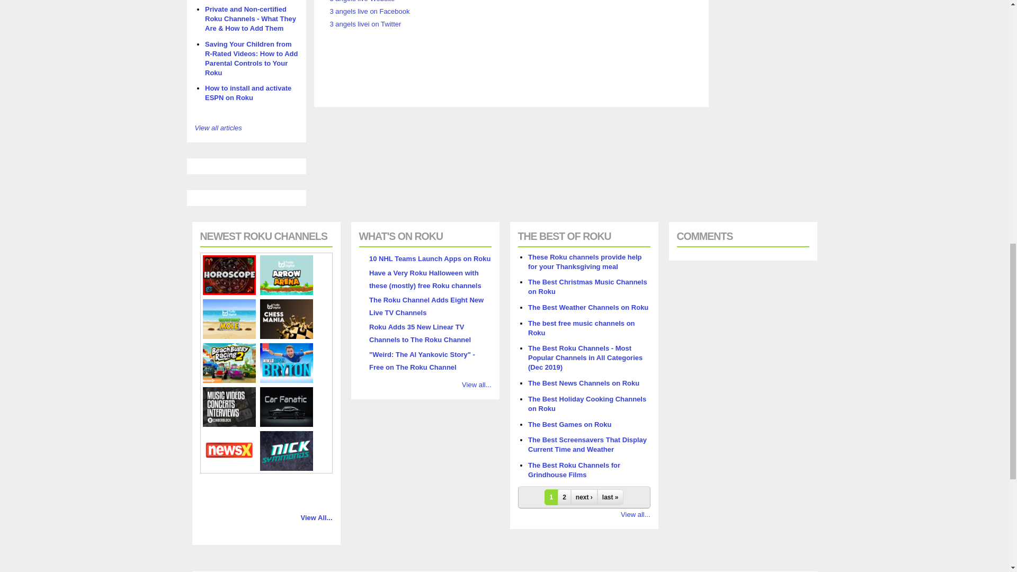 The height and width of the screenshot is (572, 1017). What do you see at coordinates (584, 497) in the screenshot?
I see `Go to next page` at bounding box center [584, 497].